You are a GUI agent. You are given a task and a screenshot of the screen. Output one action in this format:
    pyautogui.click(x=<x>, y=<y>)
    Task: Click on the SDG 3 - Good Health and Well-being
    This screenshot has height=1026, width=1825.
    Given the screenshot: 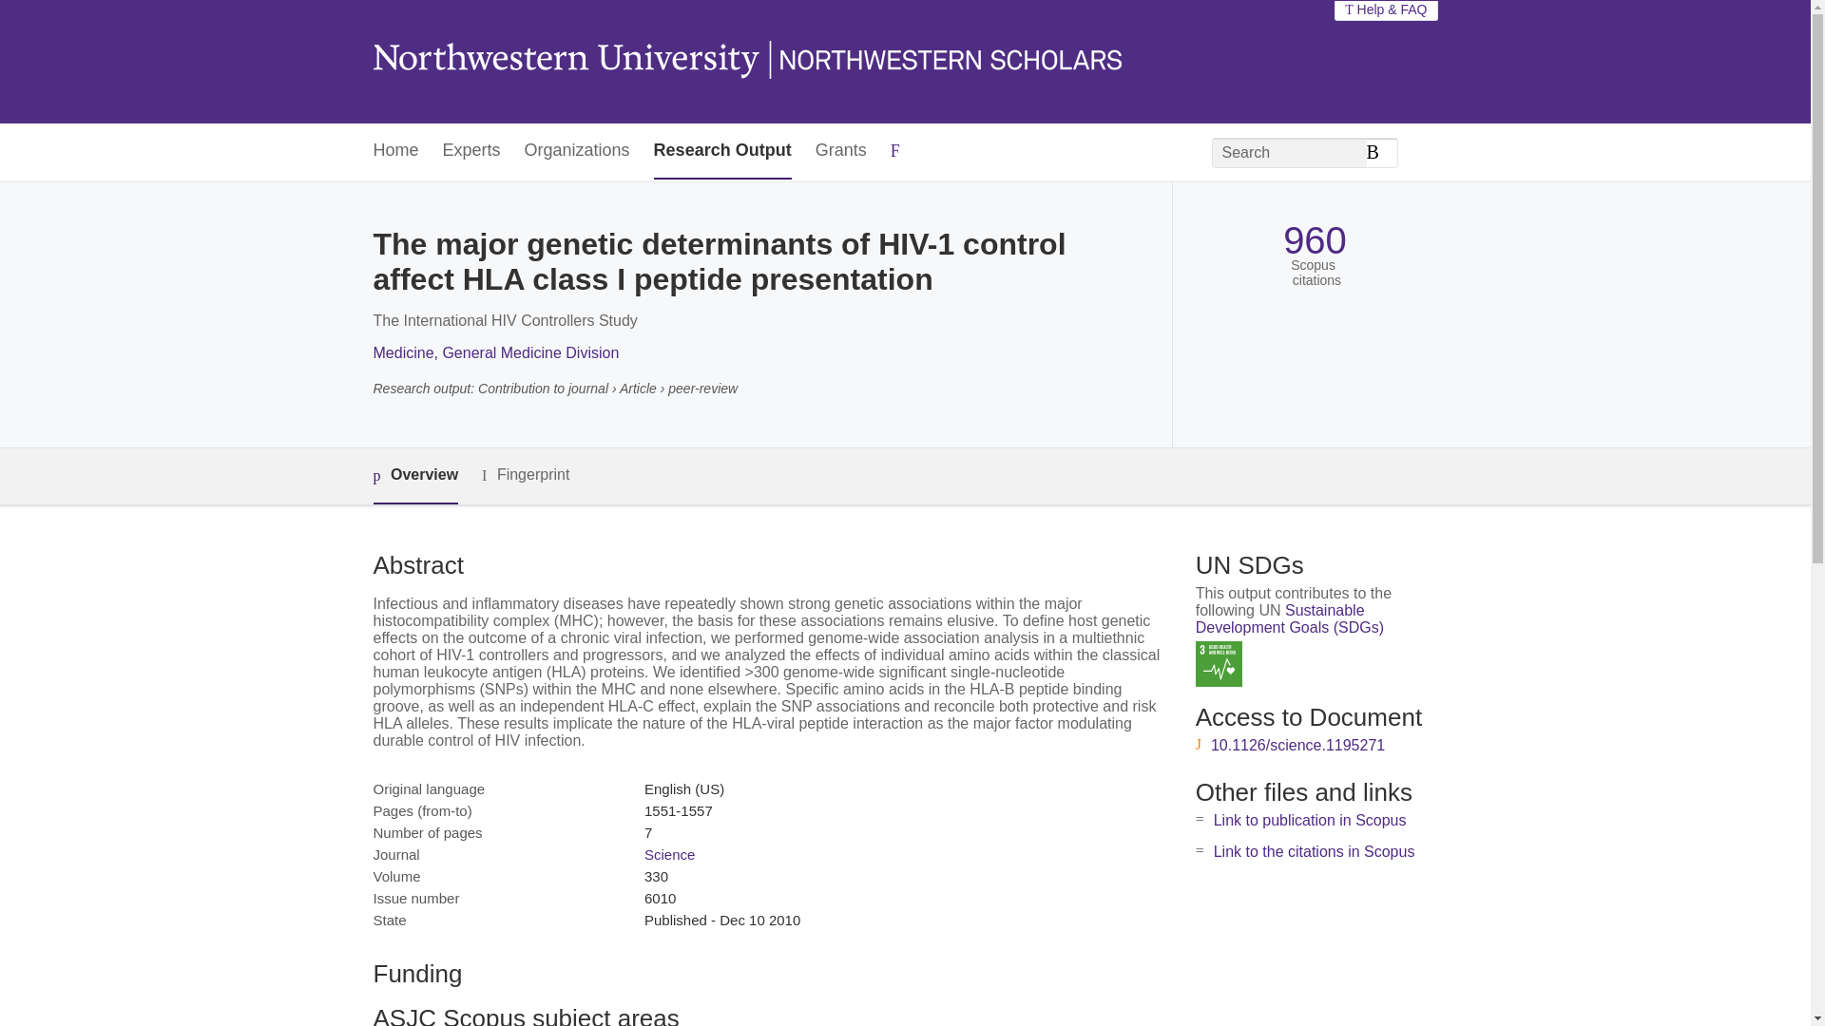 What is the action you would take?
    pyautogui.click(x=1219, y=664)
    